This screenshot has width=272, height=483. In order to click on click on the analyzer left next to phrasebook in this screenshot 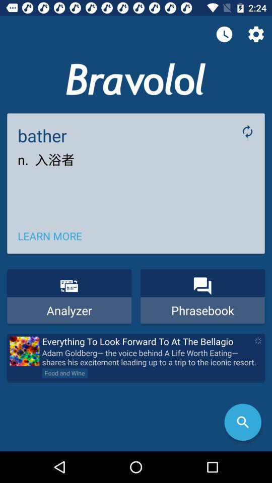, I will do `click(70, 296)`.